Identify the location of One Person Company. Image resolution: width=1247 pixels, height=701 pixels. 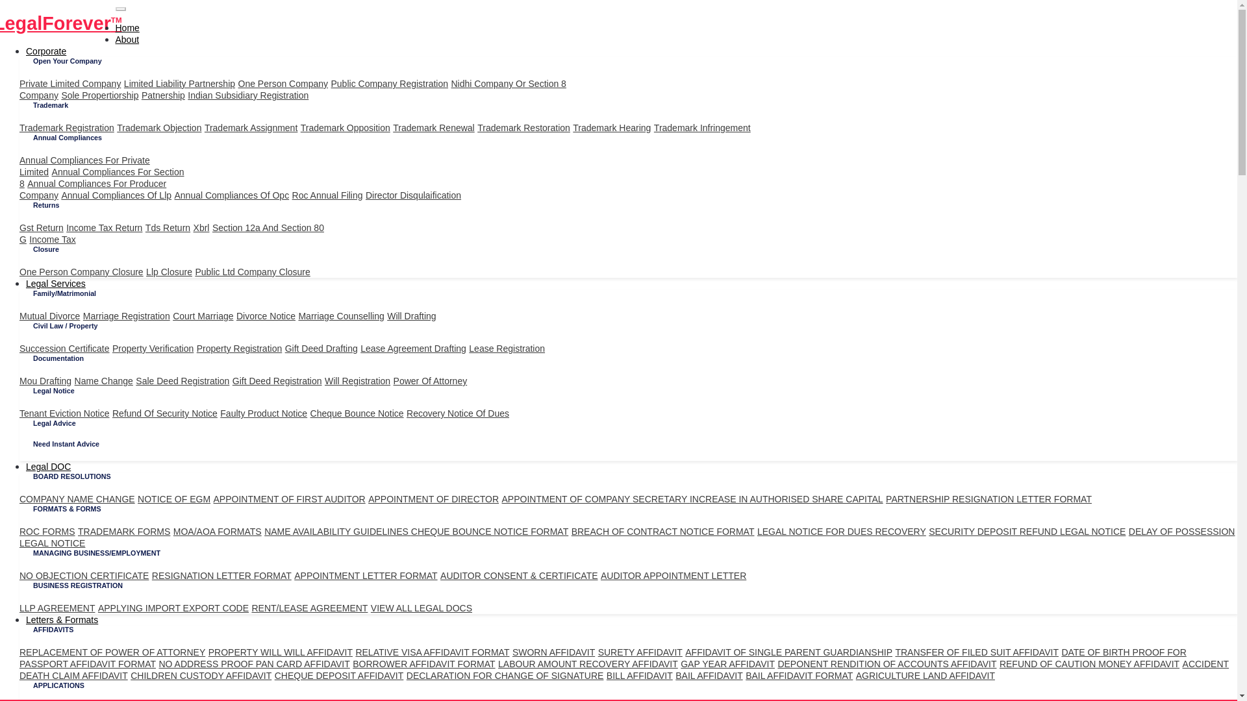
(100, 95).